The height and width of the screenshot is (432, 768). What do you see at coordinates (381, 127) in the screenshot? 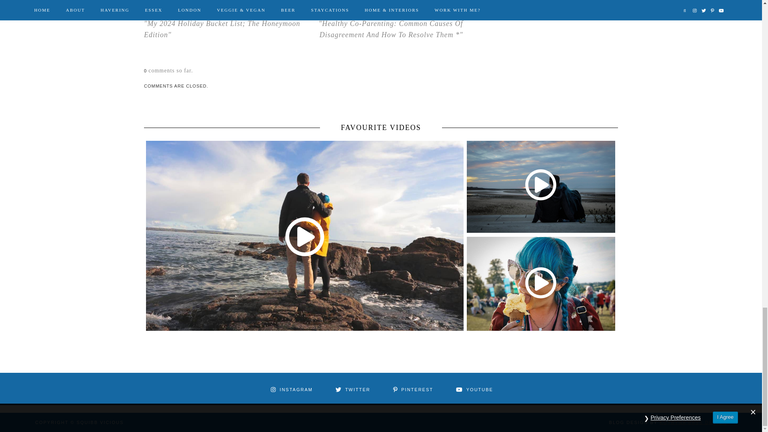
I see `FAVOURITE VIDEOS` at bounding box center [381, 127].